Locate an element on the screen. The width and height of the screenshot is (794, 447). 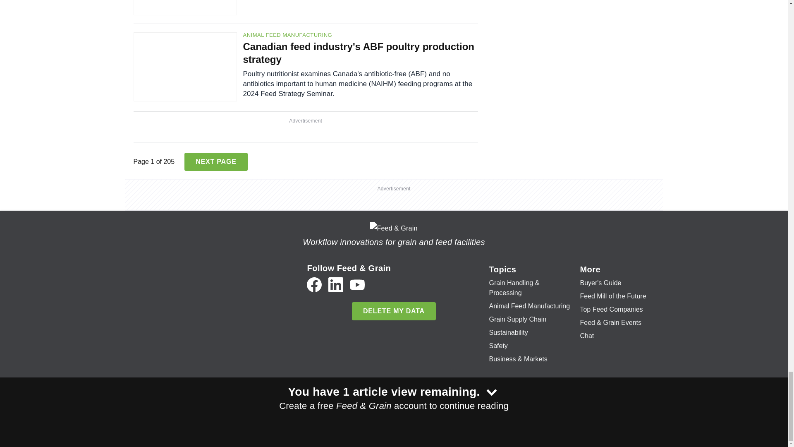
LinkedIn icon is located at coordinates (336, 285).